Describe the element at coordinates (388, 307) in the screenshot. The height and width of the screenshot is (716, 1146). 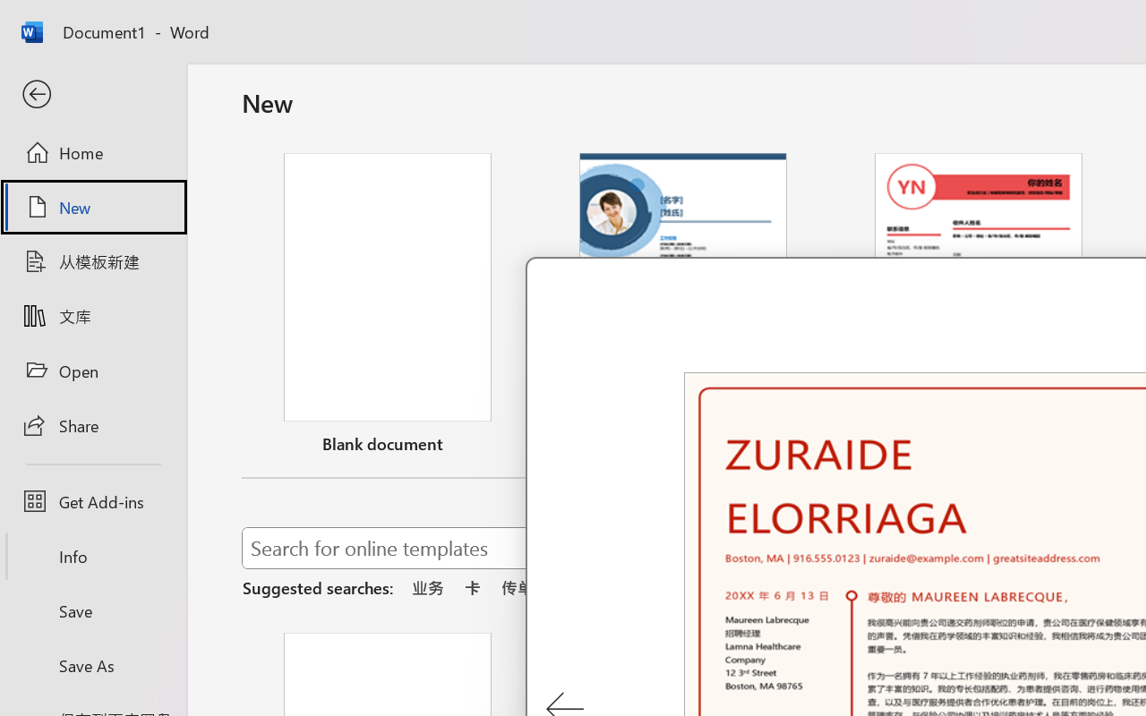
I see `Blank document` at that location.